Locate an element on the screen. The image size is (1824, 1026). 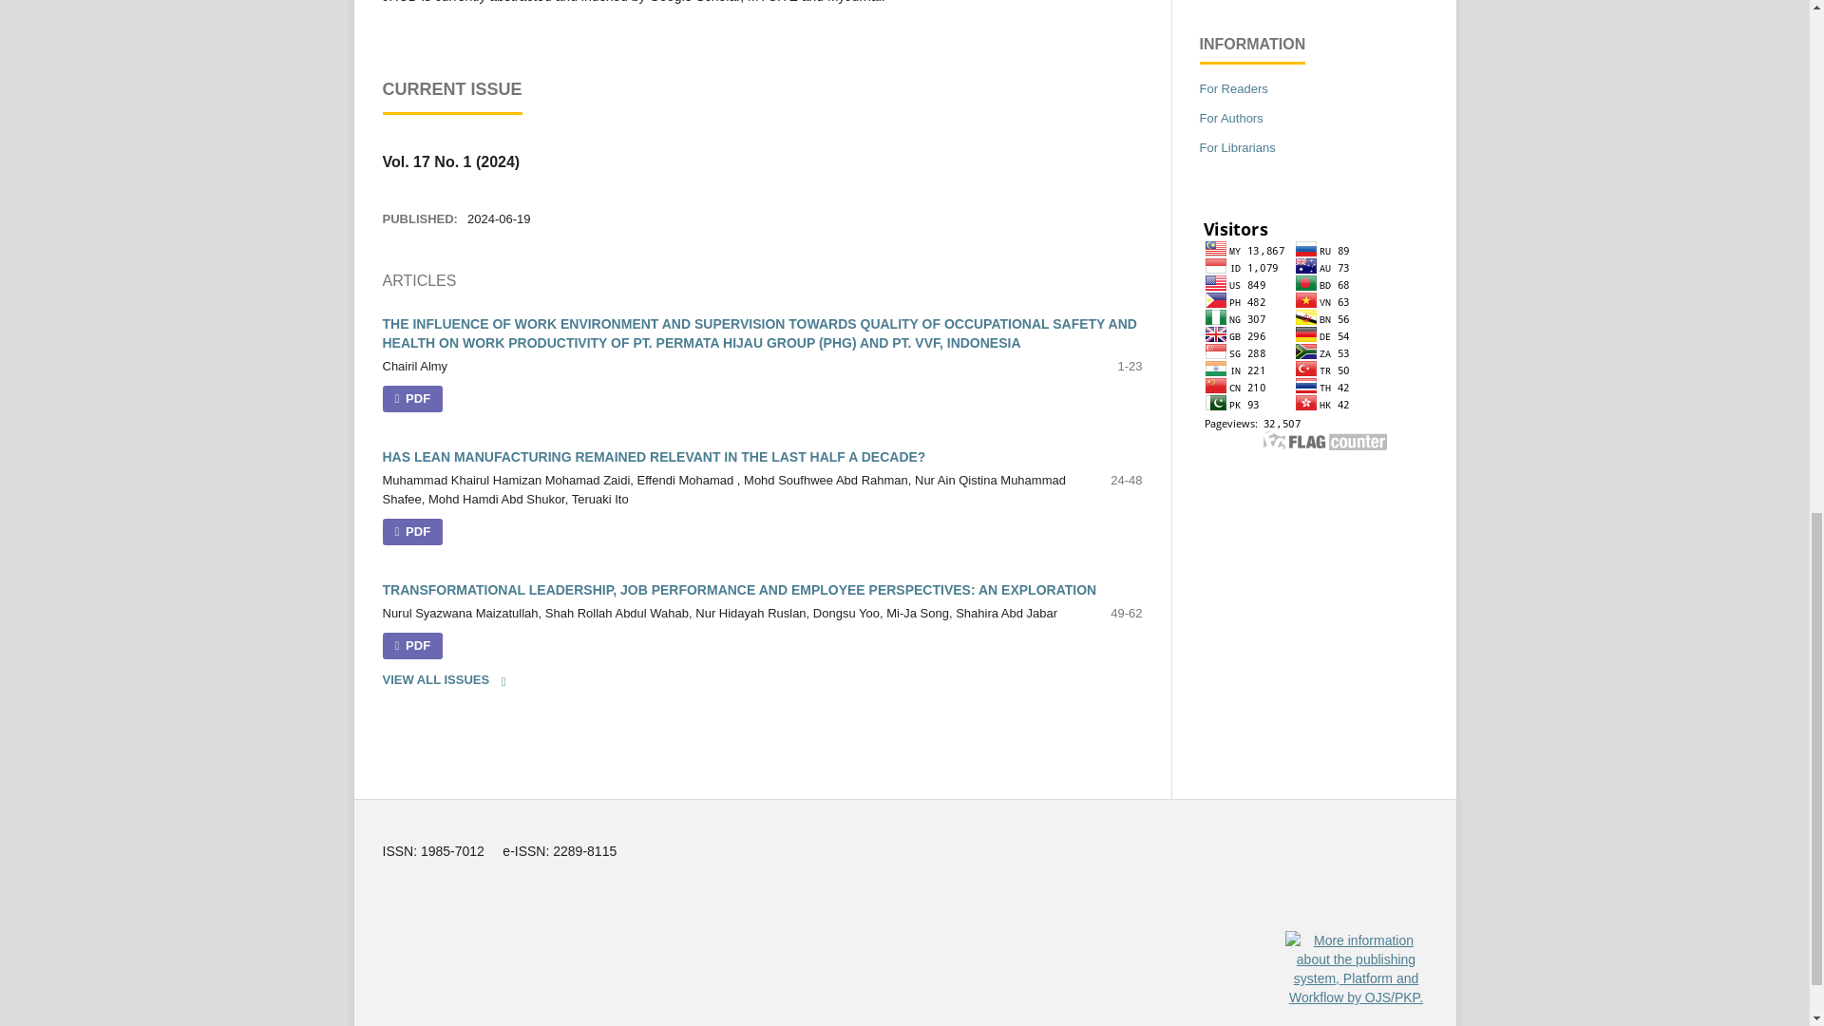
PDF is located at coordinates (412, 646).